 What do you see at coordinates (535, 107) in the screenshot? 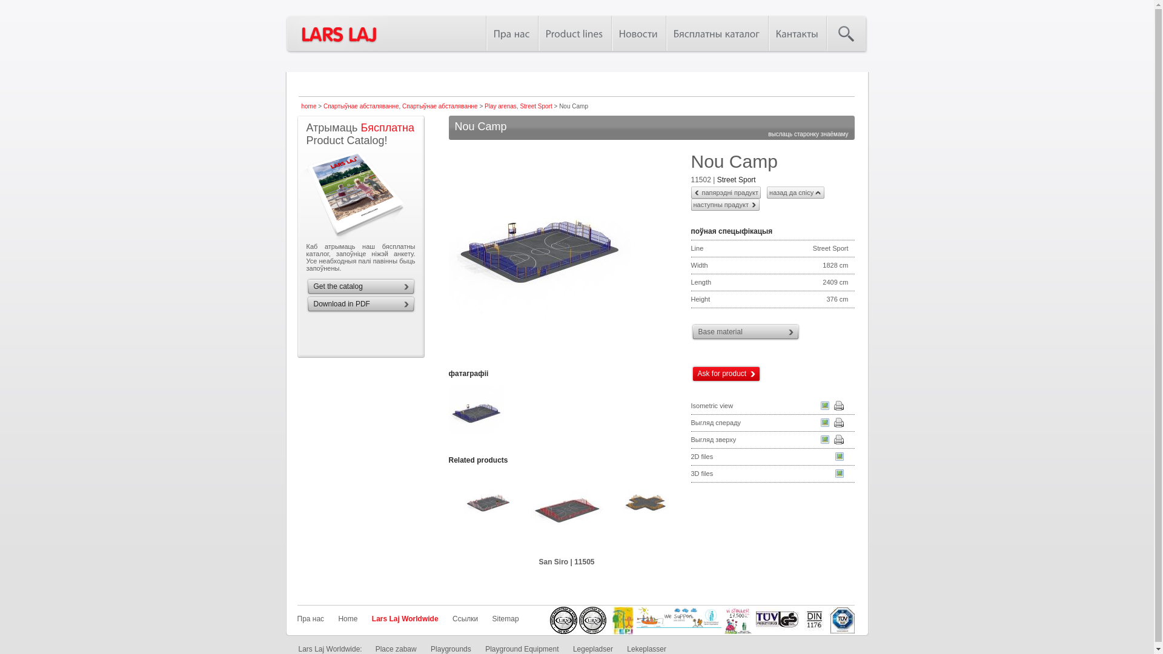
I see `Street Sport` at bounding box center [535, 107].